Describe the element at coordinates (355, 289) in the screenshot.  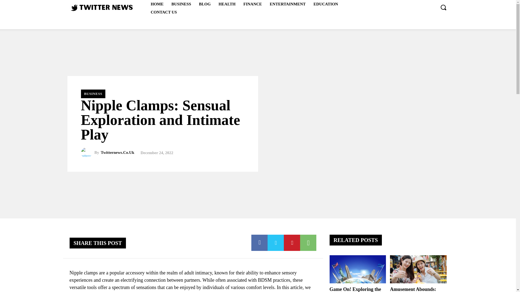
I see `Game On! Exploring the World of Entertainment and Fun` at that location.